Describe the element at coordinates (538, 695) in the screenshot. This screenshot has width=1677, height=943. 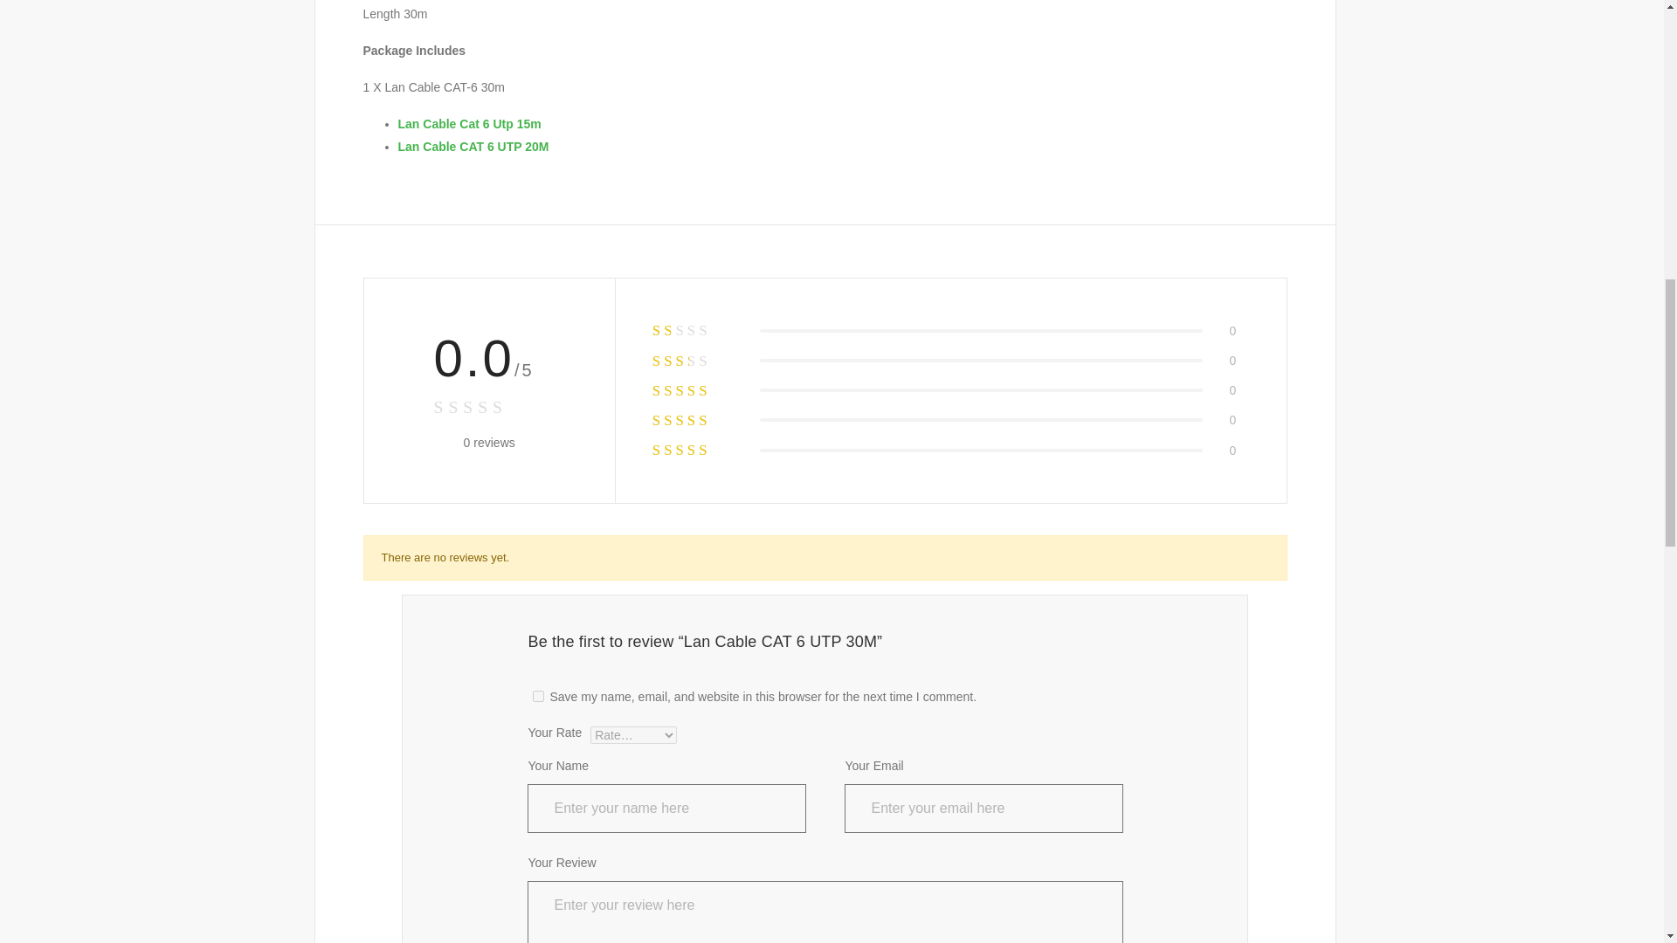
I see `yes` at that location.